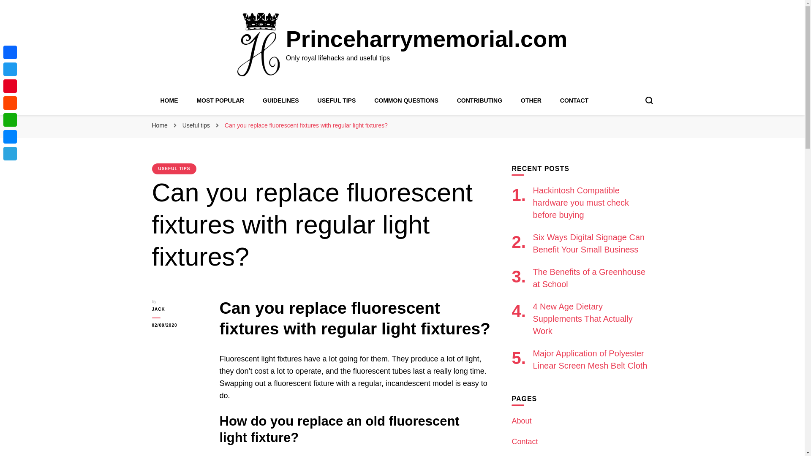 This screenshot has width=811, height=456. Describe the element at coordinates (10, 86) in the screenshot. I see `Pinterest` at that location.